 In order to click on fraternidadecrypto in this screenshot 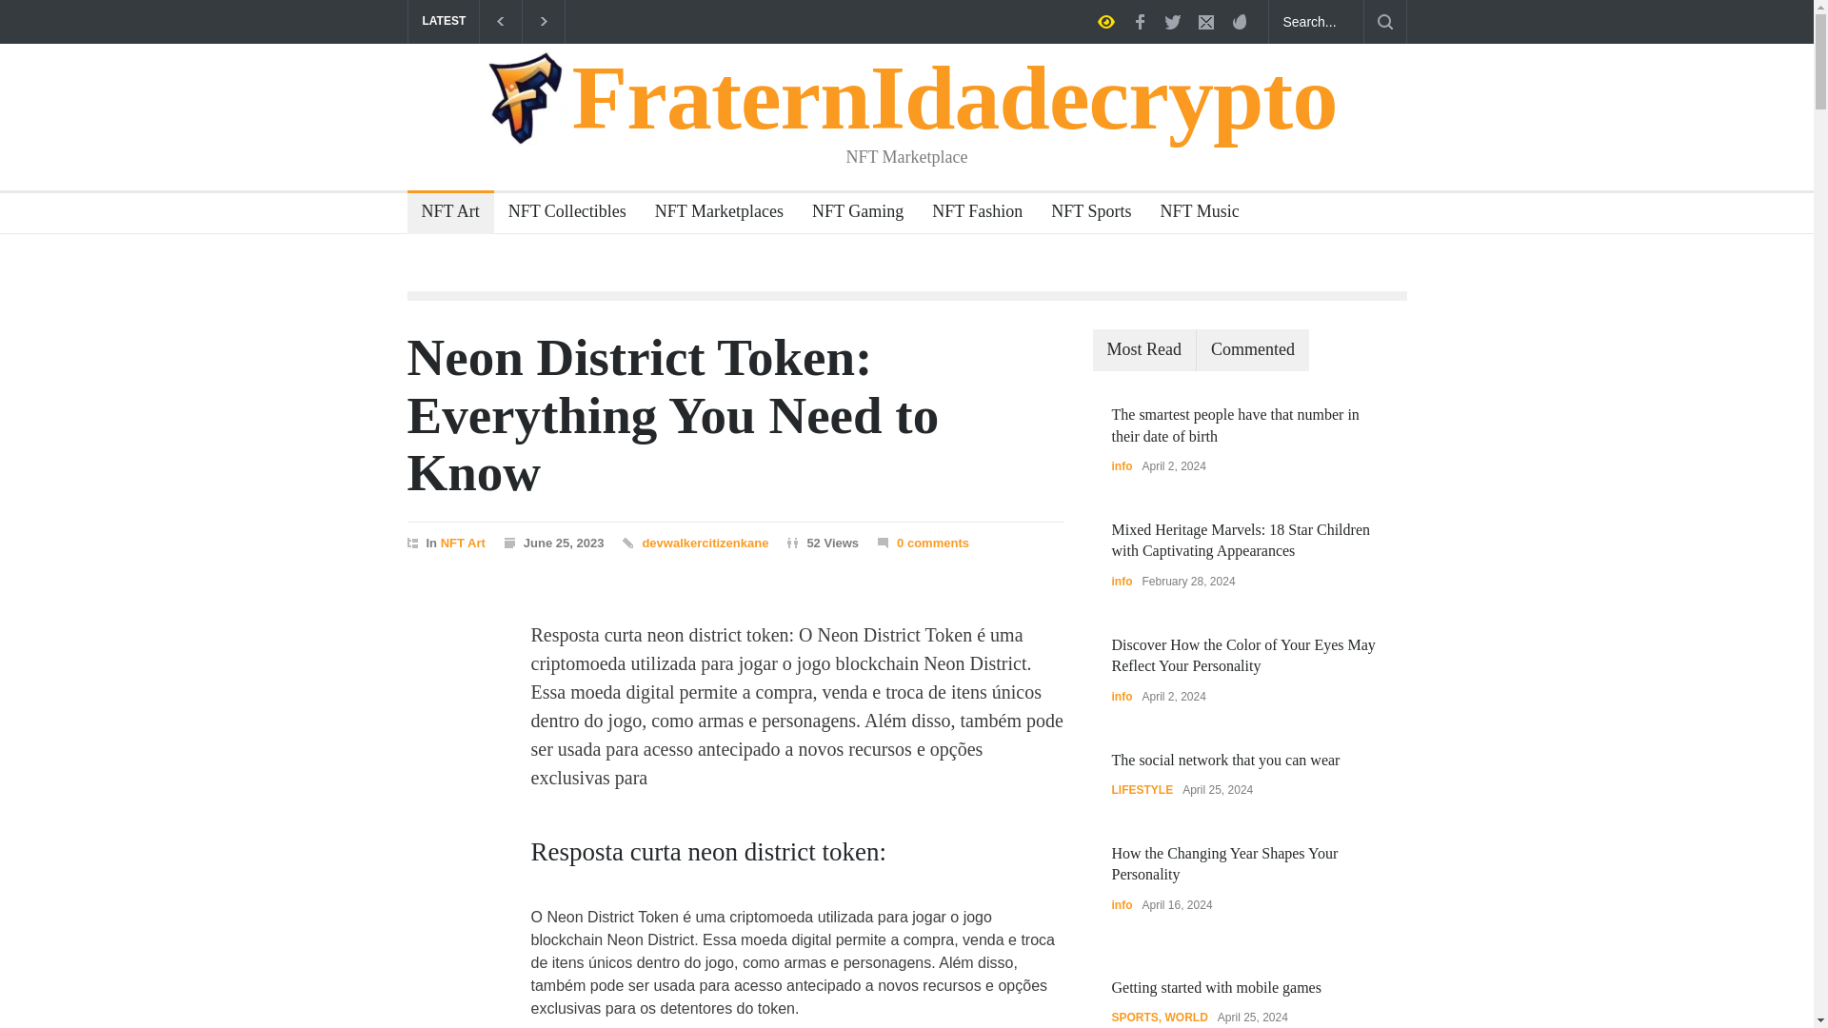, I will do `click(907, 97)`.